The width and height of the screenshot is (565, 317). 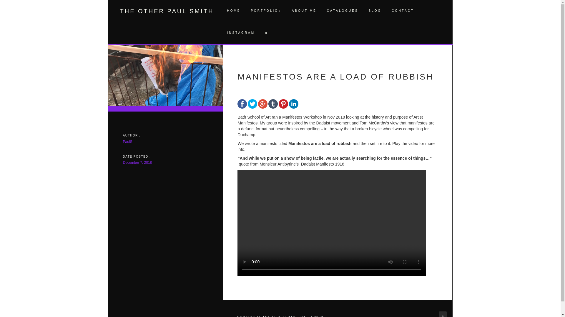 I want to click on CATALOGUES, so click(x=342, y=11).